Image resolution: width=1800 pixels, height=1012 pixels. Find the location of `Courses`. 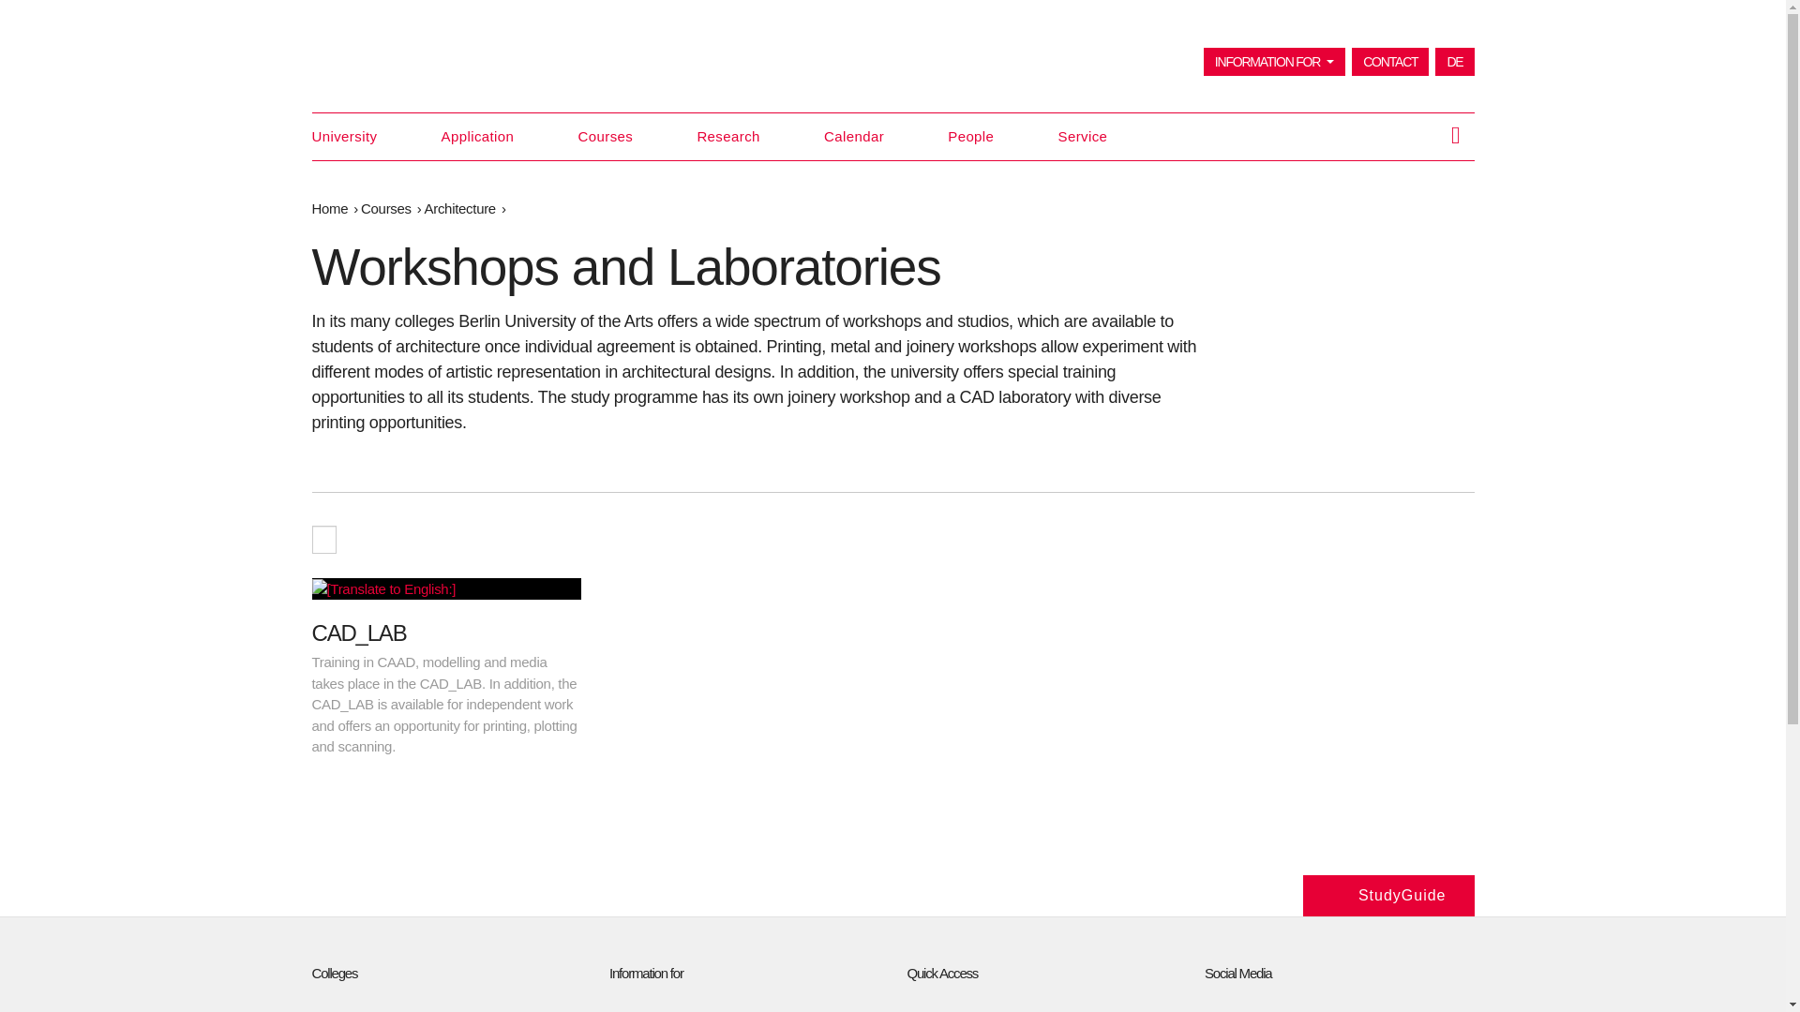

Courses is located at coordinates (606, 136).